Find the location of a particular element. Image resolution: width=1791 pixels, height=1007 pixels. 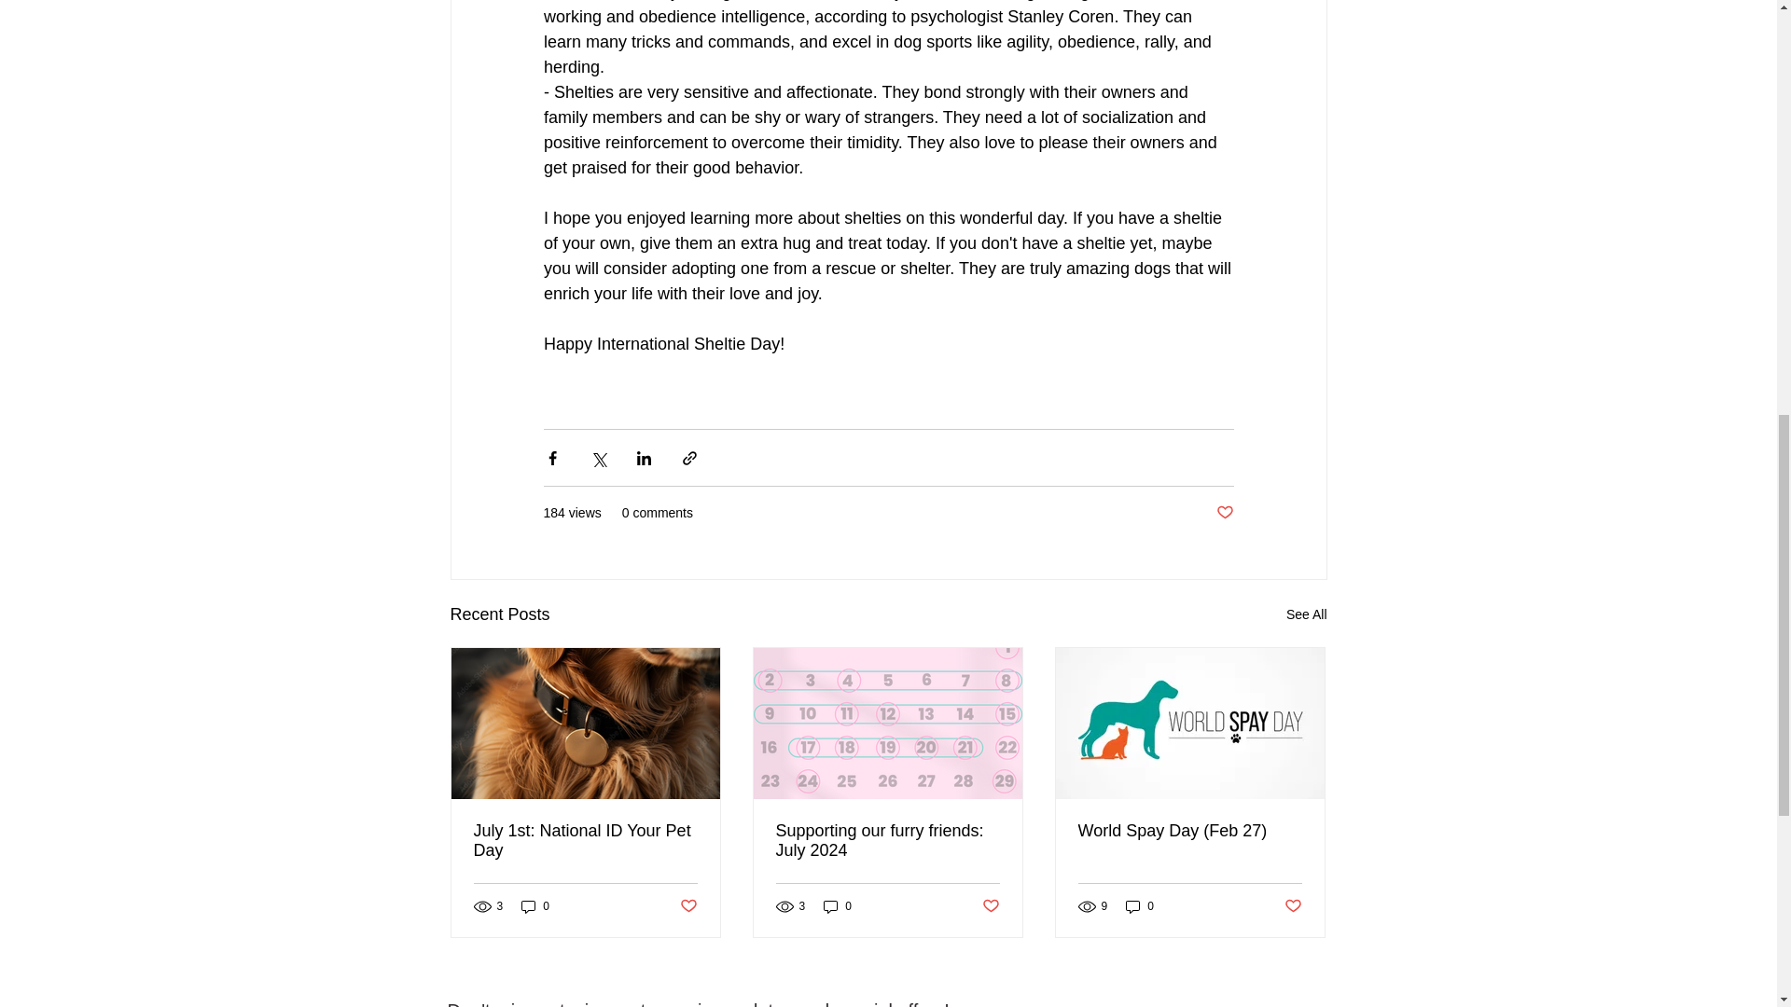

July 1st: National ID Your Pet Day is located at coordinates (586, 841).